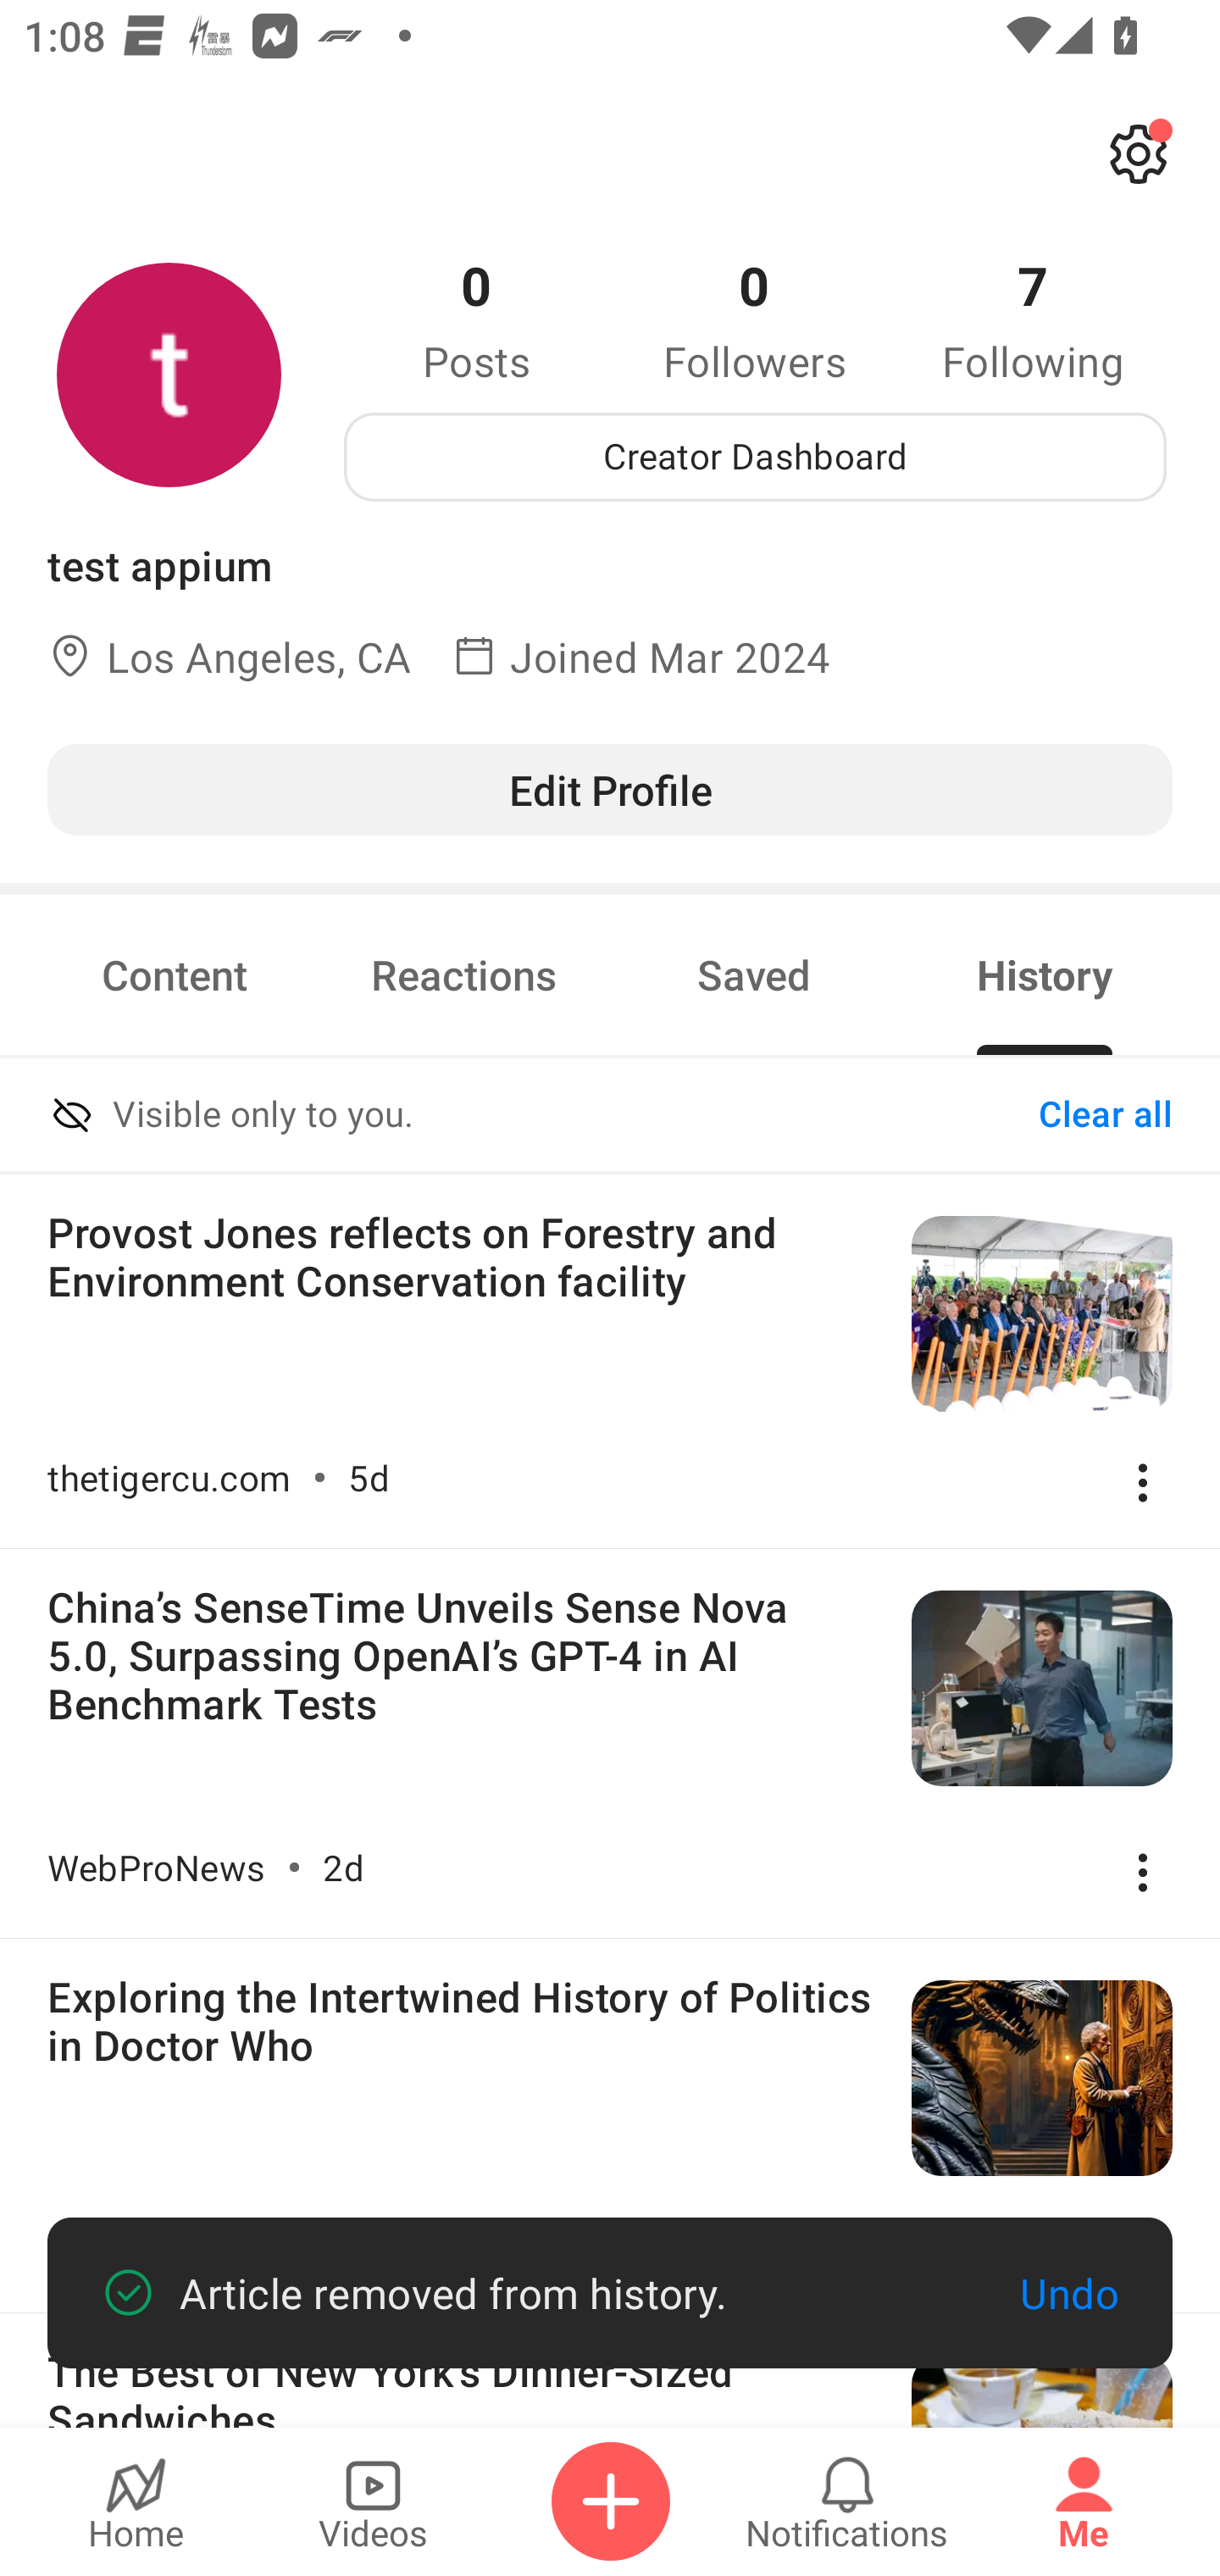 The width and height of the screenshot is (1220, 2576). I want to click on Reactions, so click(464, 974).